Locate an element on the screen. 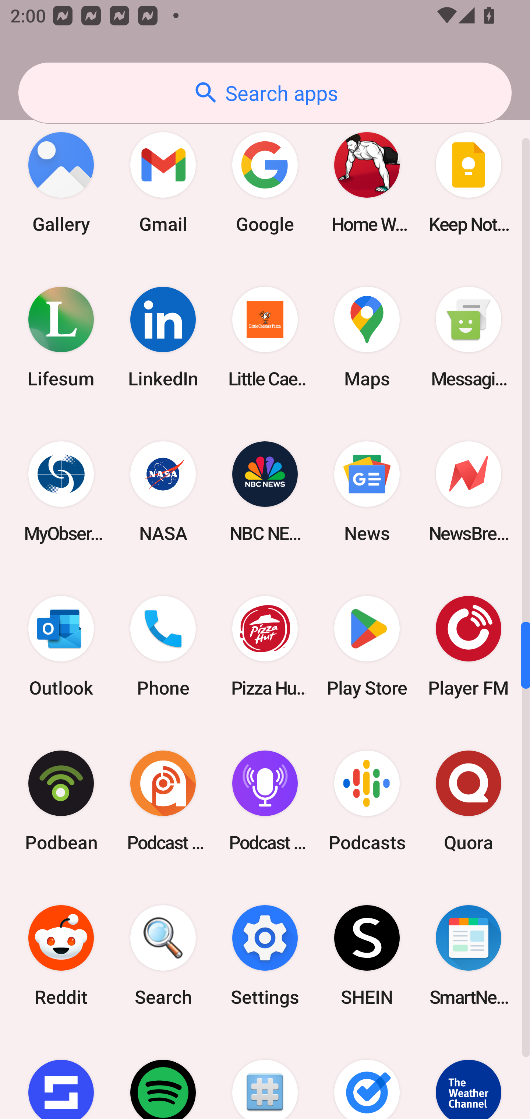 The width and height of the screenshot is (530, 1119). Podcasts is located at coordinates (367, 801).